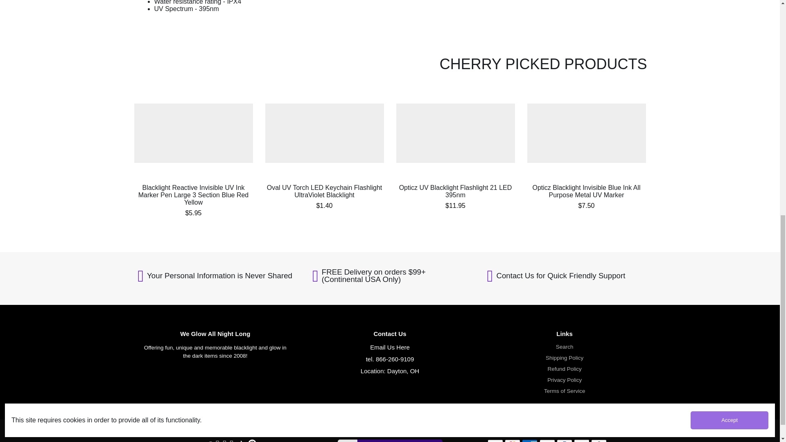  Describe the element at coordinates (581, 440) in the screenshot. I see `Apple Pay` at that location.